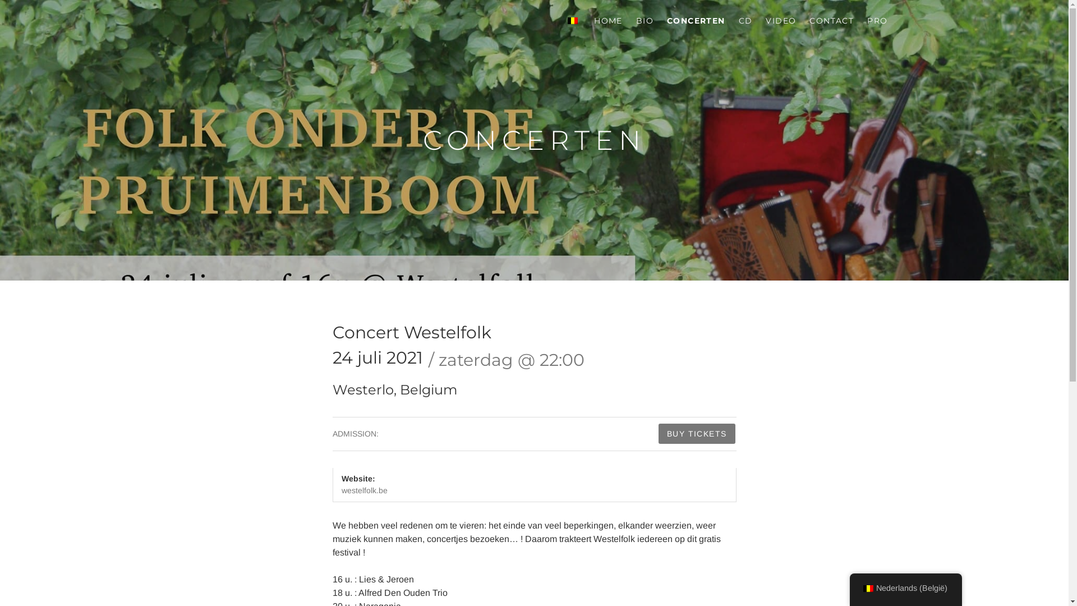  Describe the element at coordinates (645, 21) in the screenshot. I see `BIO` at that location.